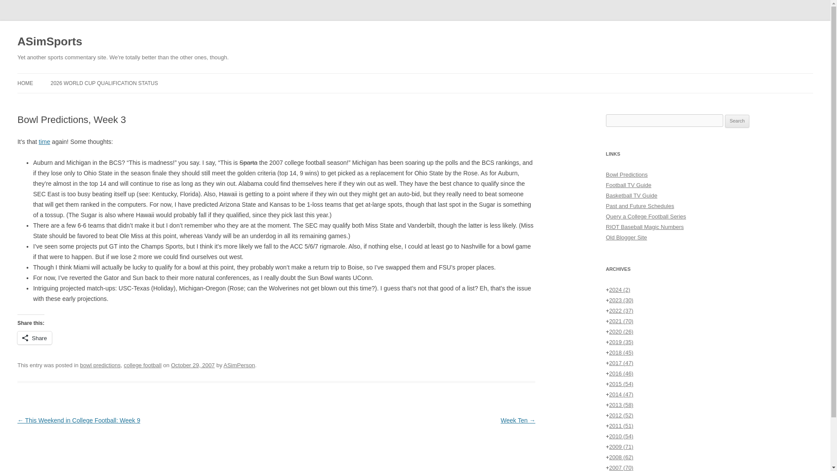  I want to click on bowl predictions, so click(100, 365).